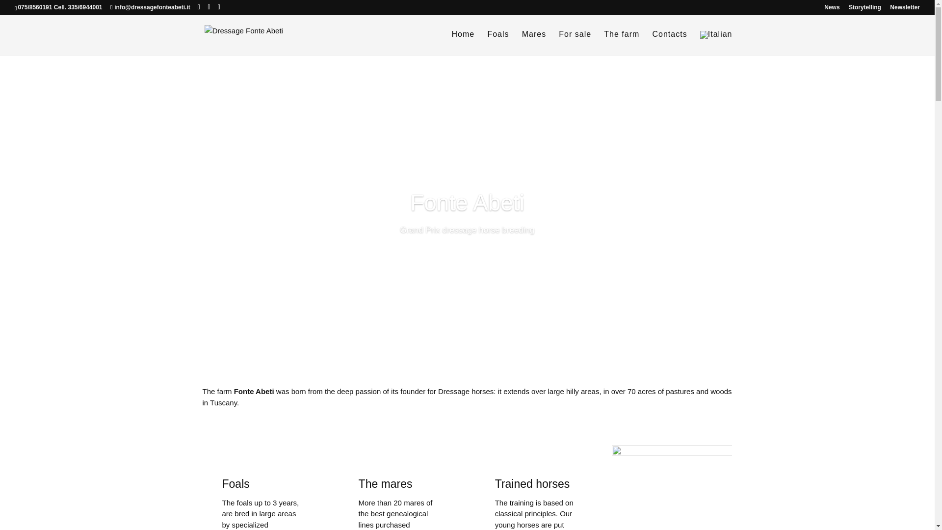 The image size is (942, 530). What do you see at coordinates (534, 42) in the screenshot?
I see `Mares` at bounding box center [534, 42].